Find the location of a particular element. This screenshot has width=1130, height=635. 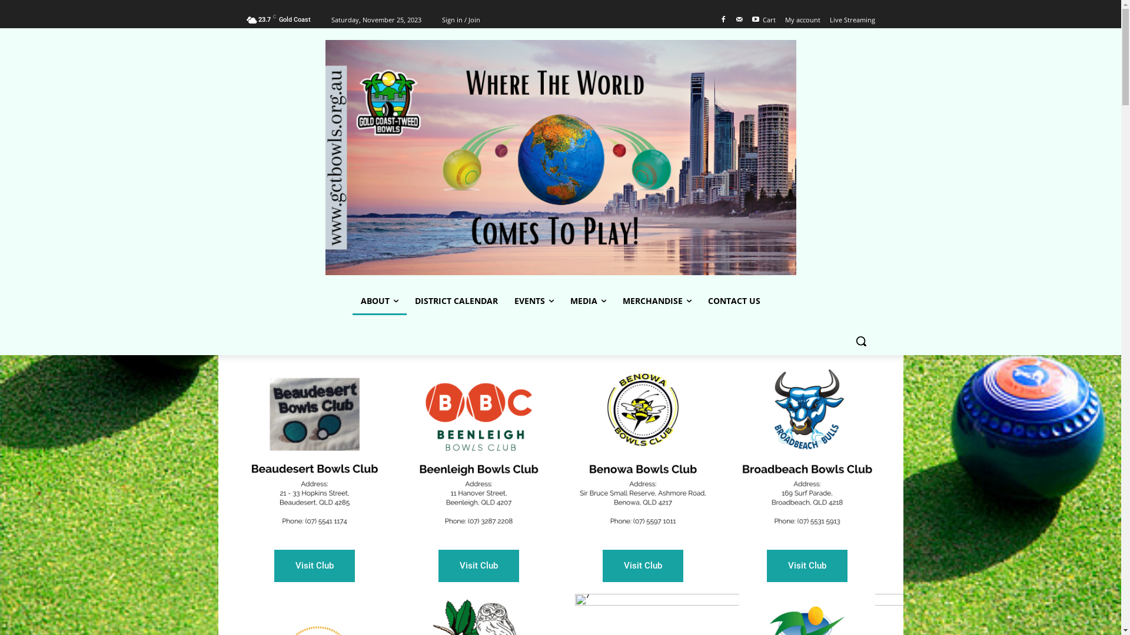

Facebook is located at coordinates (723, 20).